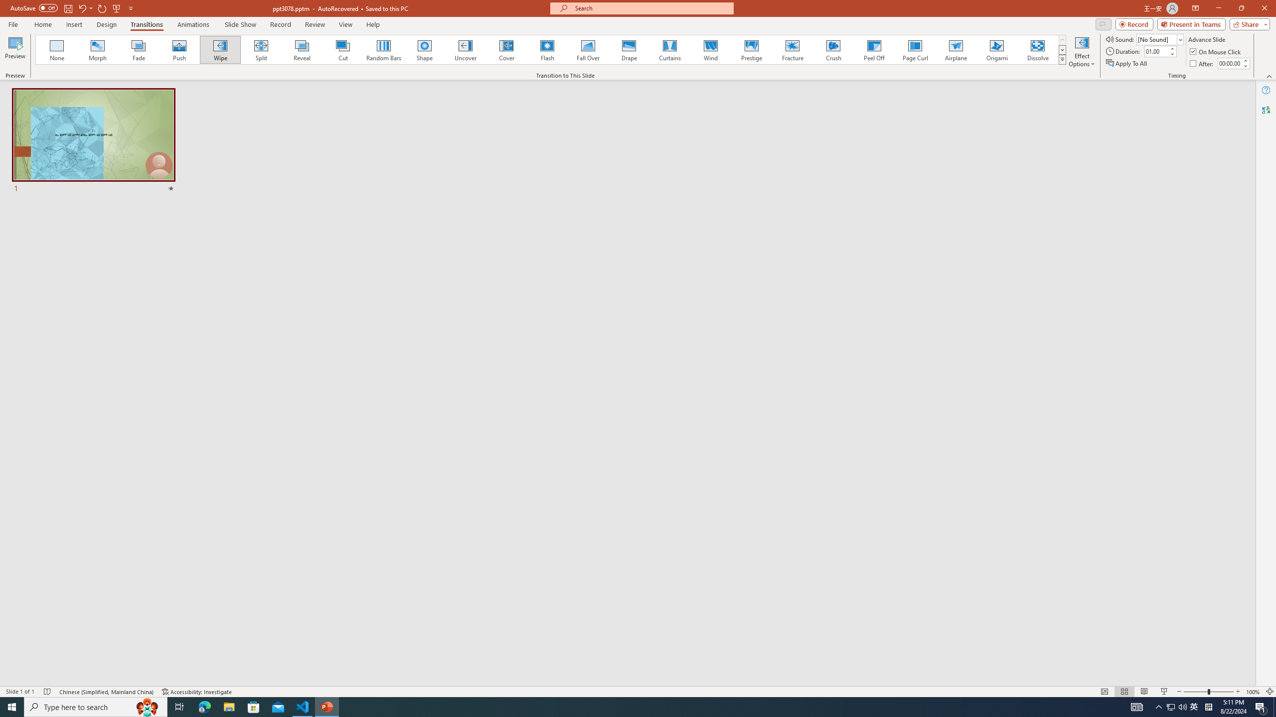  What do you see at coordinates (506, 50) in the screenshot?
I see `Cover` at bounding box center [506, 50].